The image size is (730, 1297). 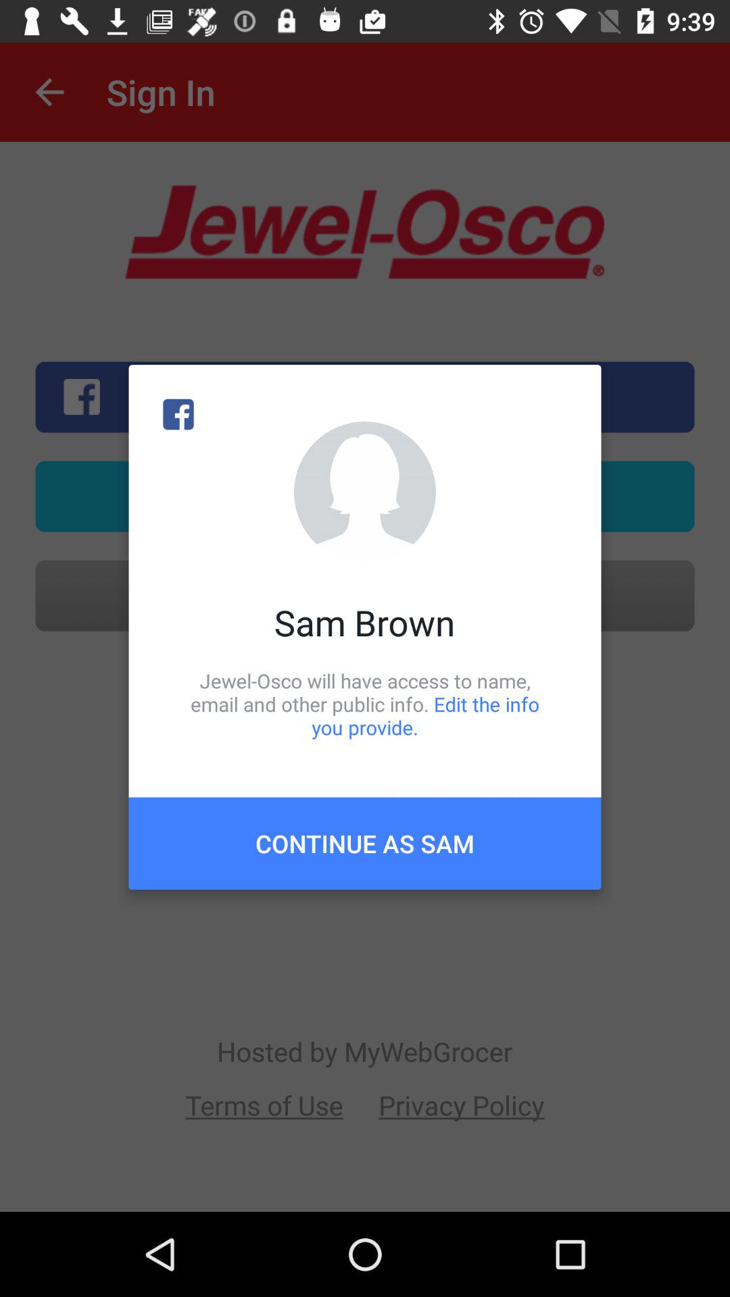 What do you see at coordinates (365, 843) in the screenshot?
I see `select icon below the jewel osco will item` at bounding box center [365, 843].